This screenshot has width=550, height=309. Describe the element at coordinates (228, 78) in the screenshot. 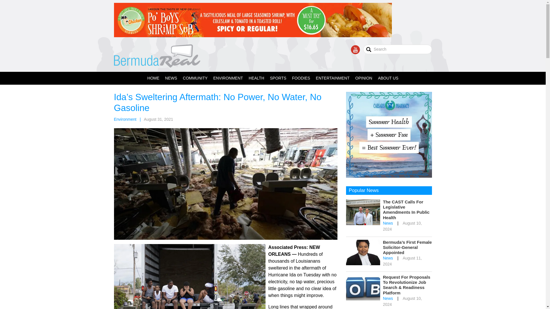

I see `ENVIRONMENT` at that location.